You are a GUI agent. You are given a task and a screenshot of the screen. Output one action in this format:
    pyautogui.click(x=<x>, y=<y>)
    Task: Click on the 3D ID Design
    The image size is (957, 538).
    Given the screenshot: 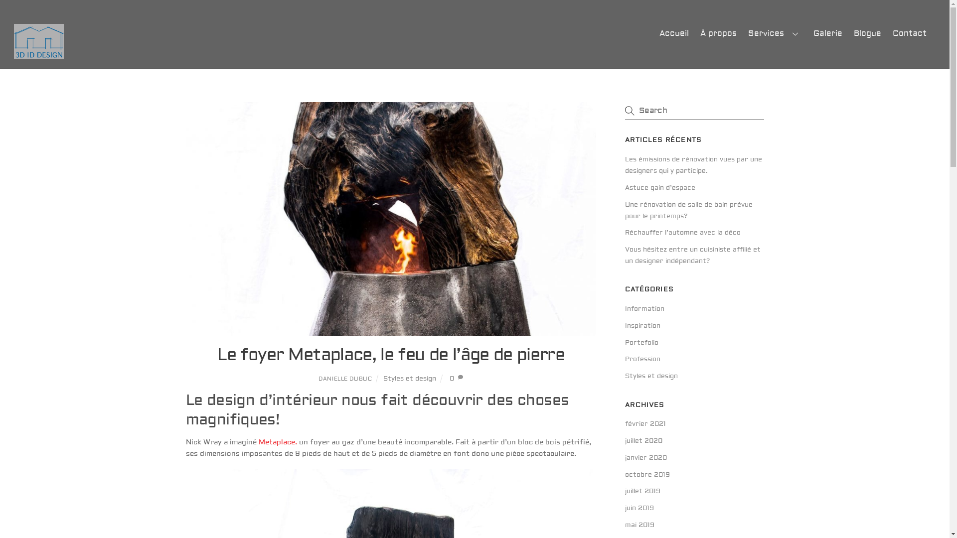 What is the action you would take?
    pyautogui.click(x=39, y=55)
    